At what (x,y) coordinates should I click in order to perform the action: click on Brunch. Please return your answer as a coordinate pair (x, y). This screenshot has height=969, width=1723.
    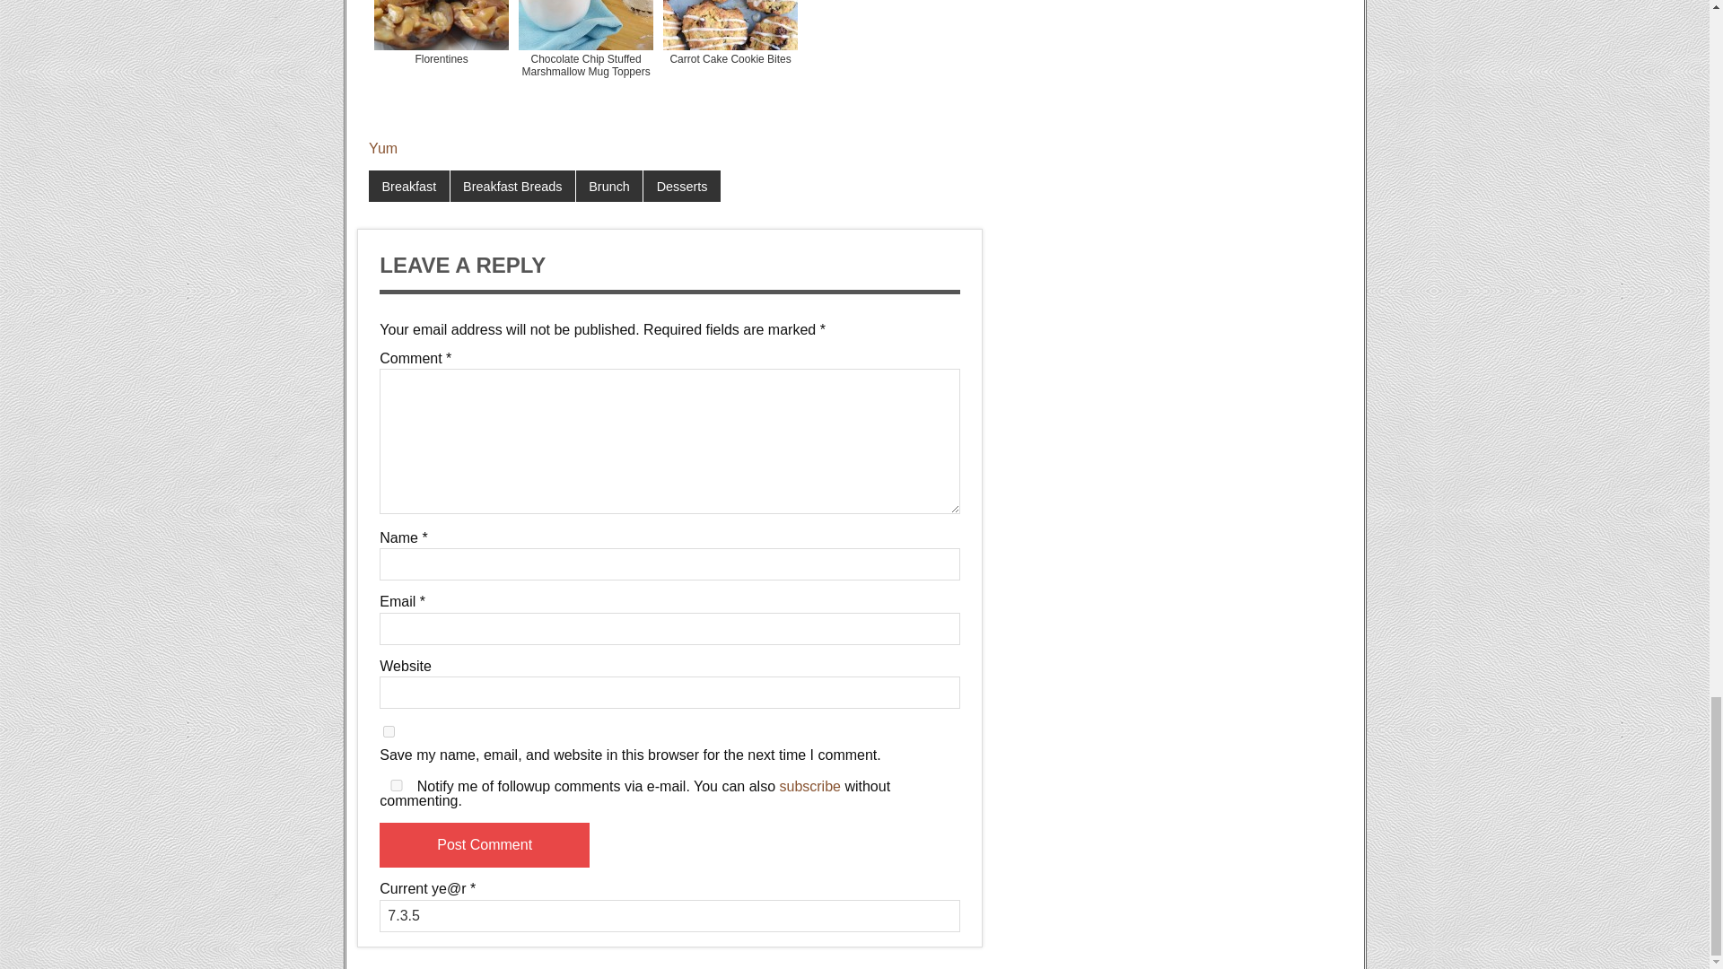
    Looking at the image, I should click on (608, 187).